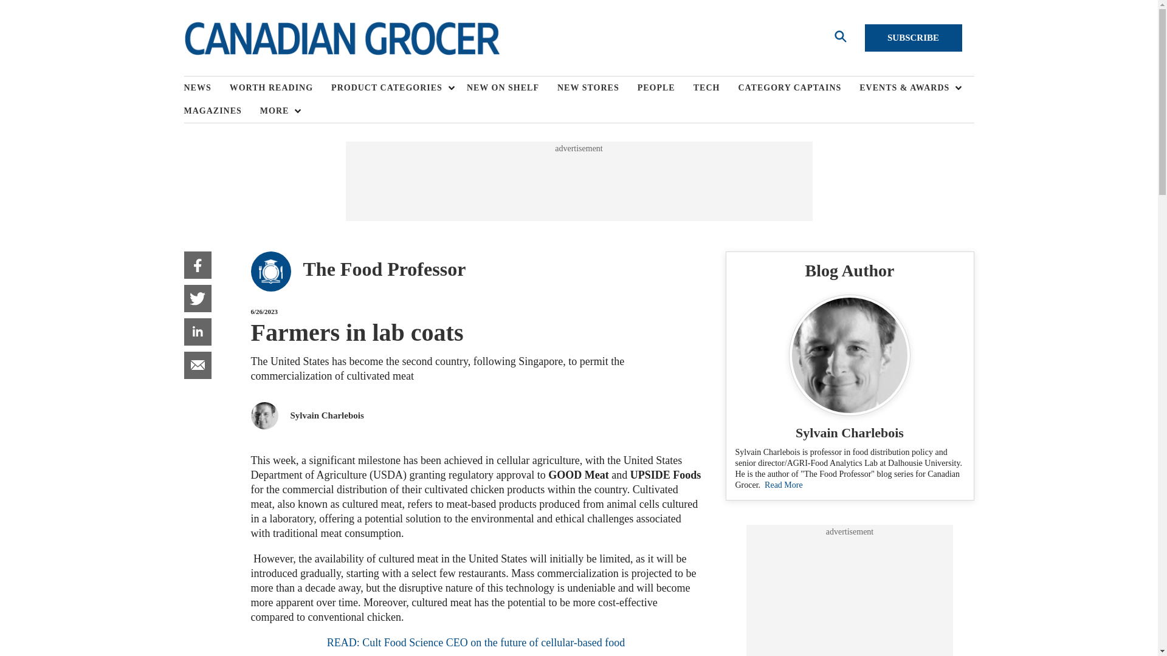  I want to click on CATEGORY CAPTAINS, so click(798, 88).